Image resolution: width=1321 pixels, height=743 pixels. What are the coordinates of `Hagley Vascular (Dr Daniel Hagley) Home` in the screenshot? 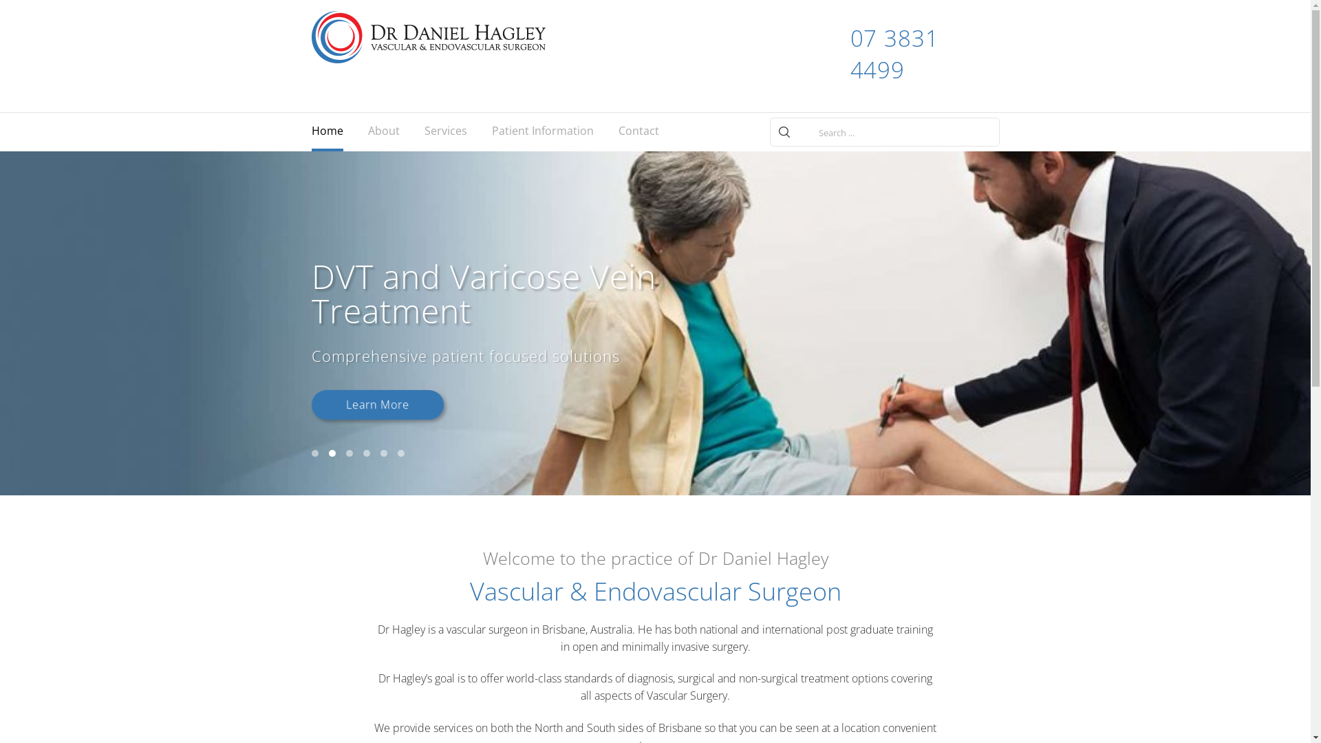 It's located at (428, 37).